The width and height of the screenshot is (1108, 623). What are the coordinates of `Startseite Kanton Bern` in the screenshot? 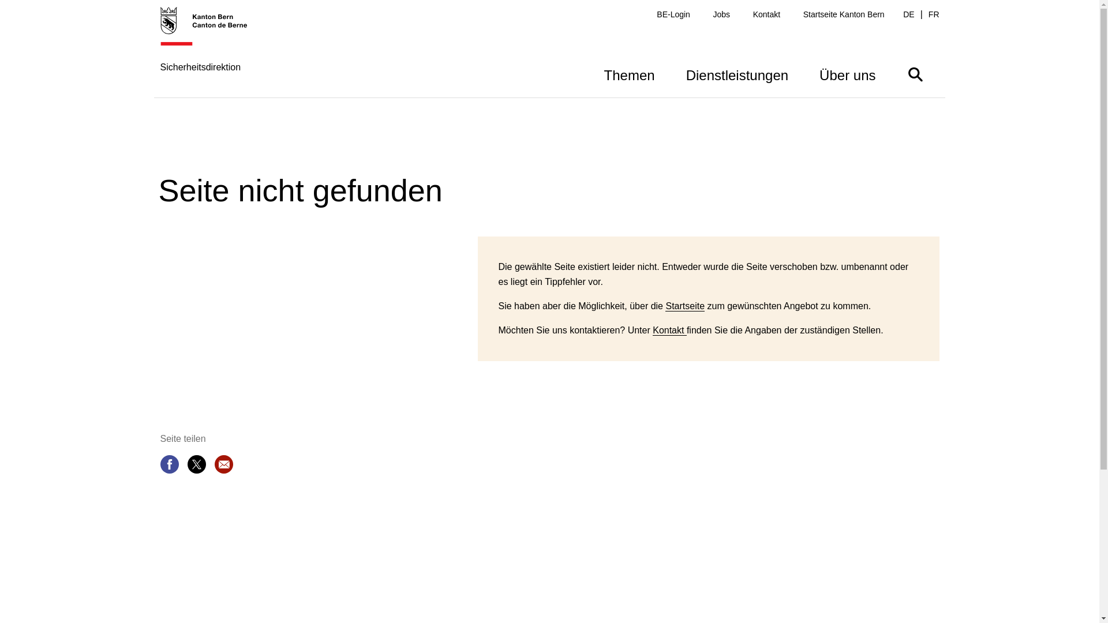 It's located at (844, 15).